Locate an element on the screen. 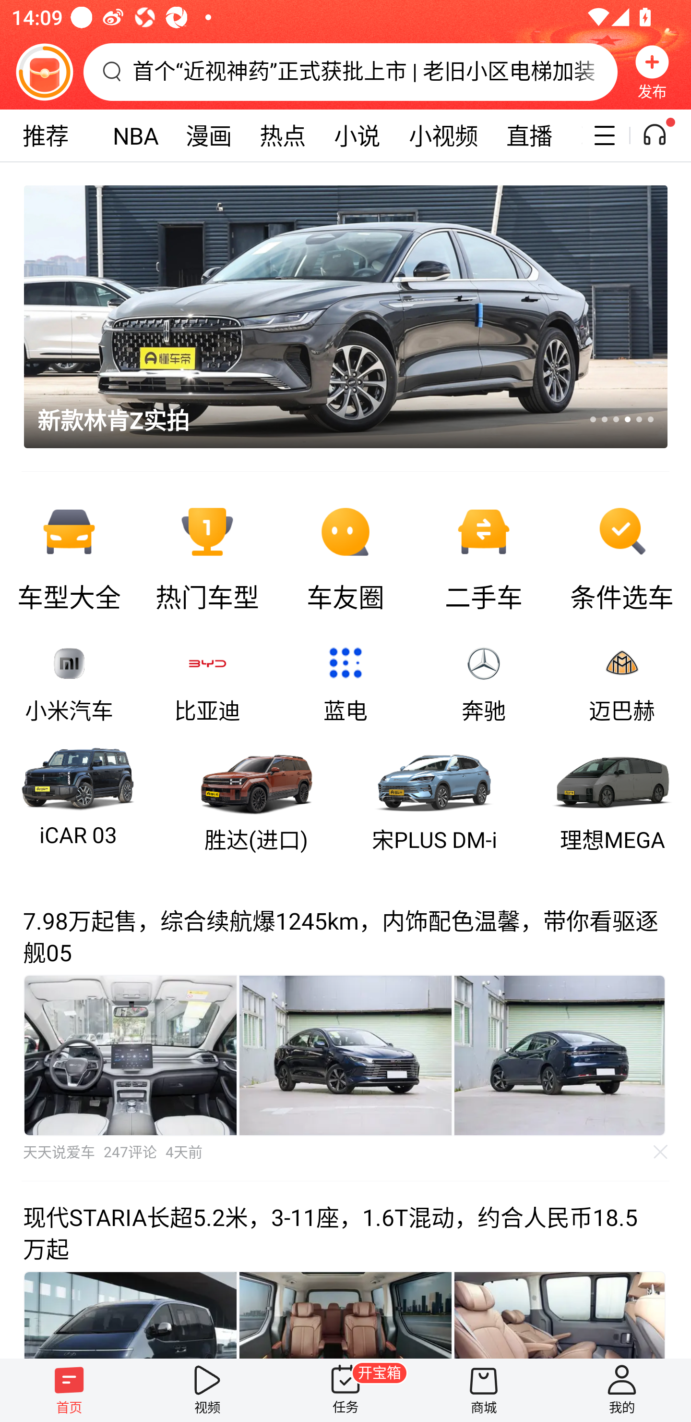 This screenshot has height=1422, width=691. 直播 is located at coordinates (529, 135).